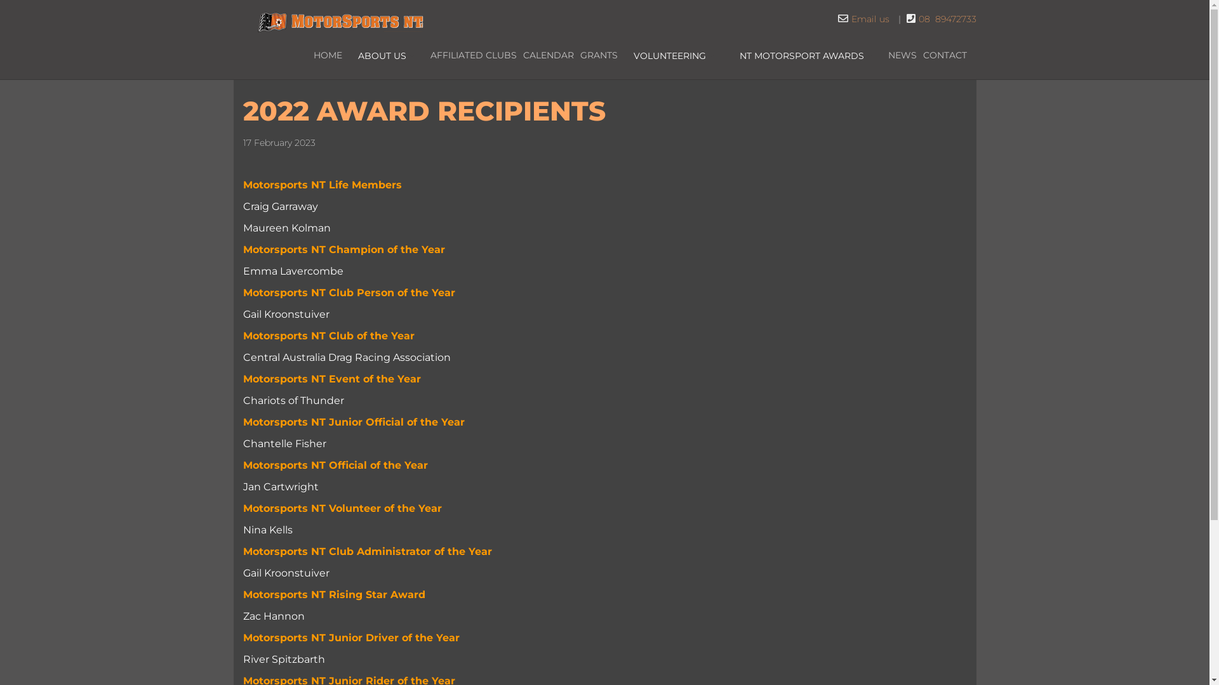 This screenshot has width=1219, height=685. What do you see at coordinates (902, 56) in the screenshot?
I see `NEWS` at bounding box center [902, 56].